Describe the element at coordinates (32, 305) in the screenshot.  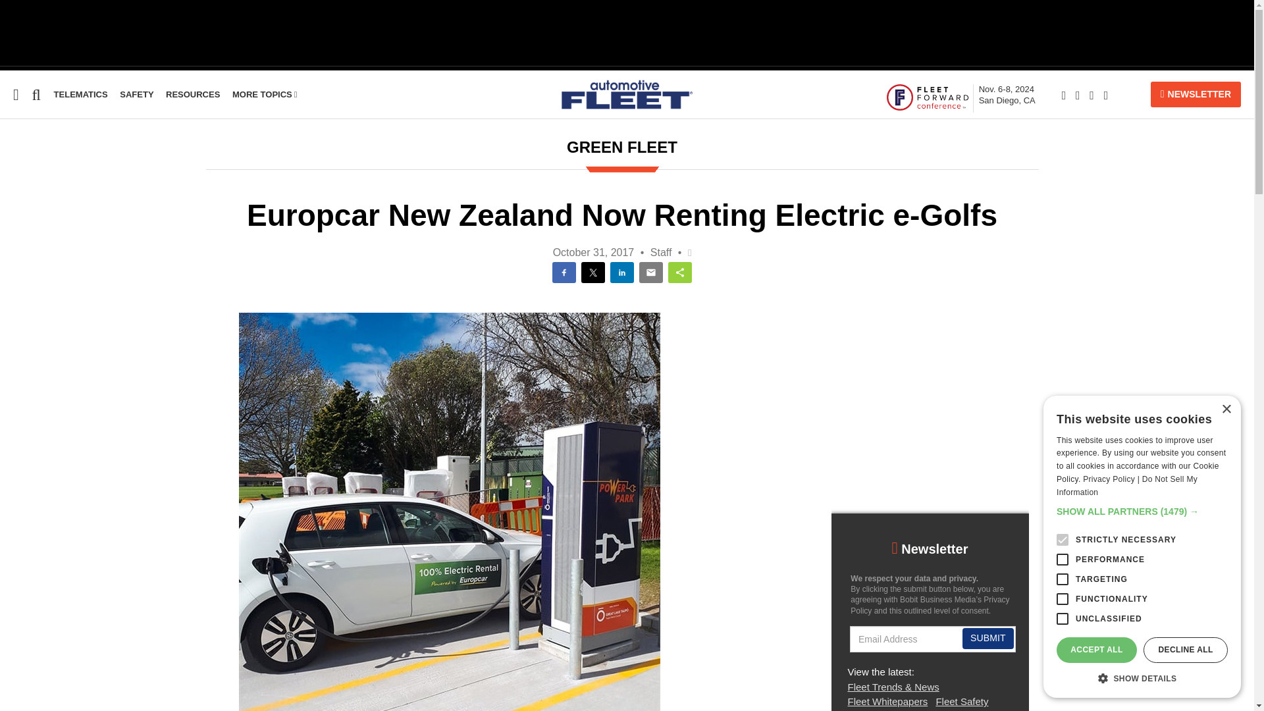
I see `Maintenance` at that location.